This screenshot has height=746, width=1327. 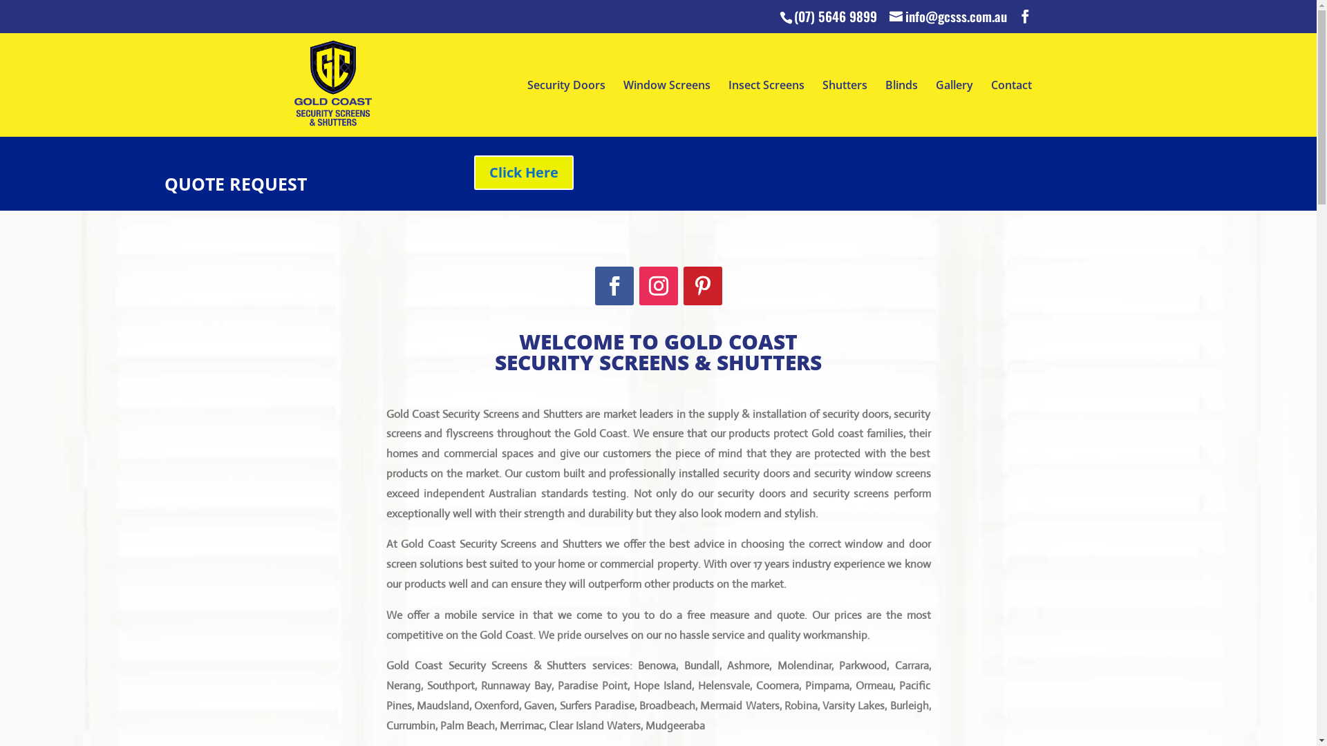 I want to click on Follow on Instagram, so click(x=658, y=286).